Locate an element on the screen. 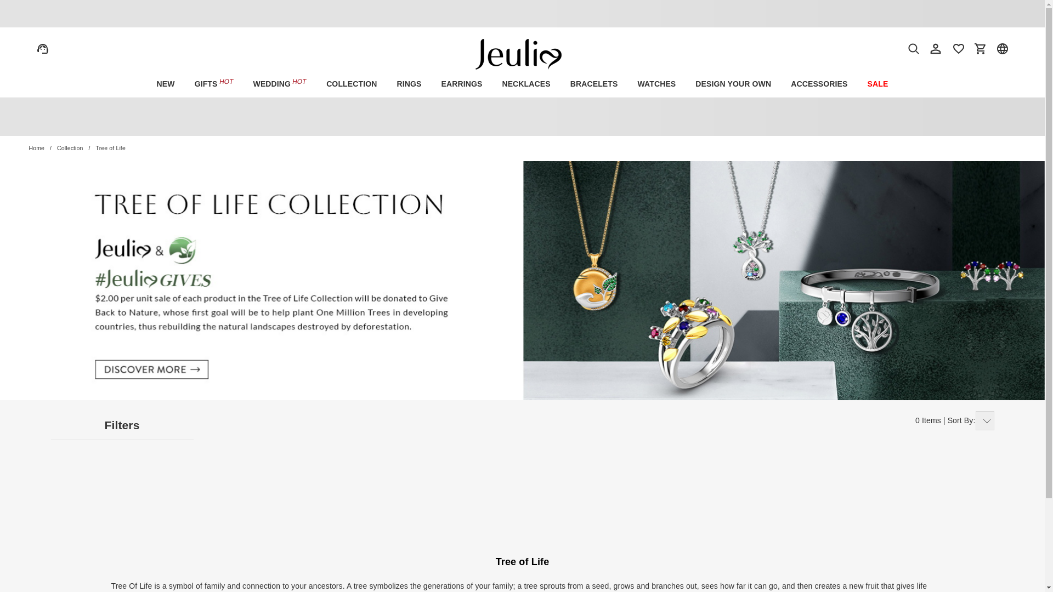  RINGS is located at coordinates (408, 84).